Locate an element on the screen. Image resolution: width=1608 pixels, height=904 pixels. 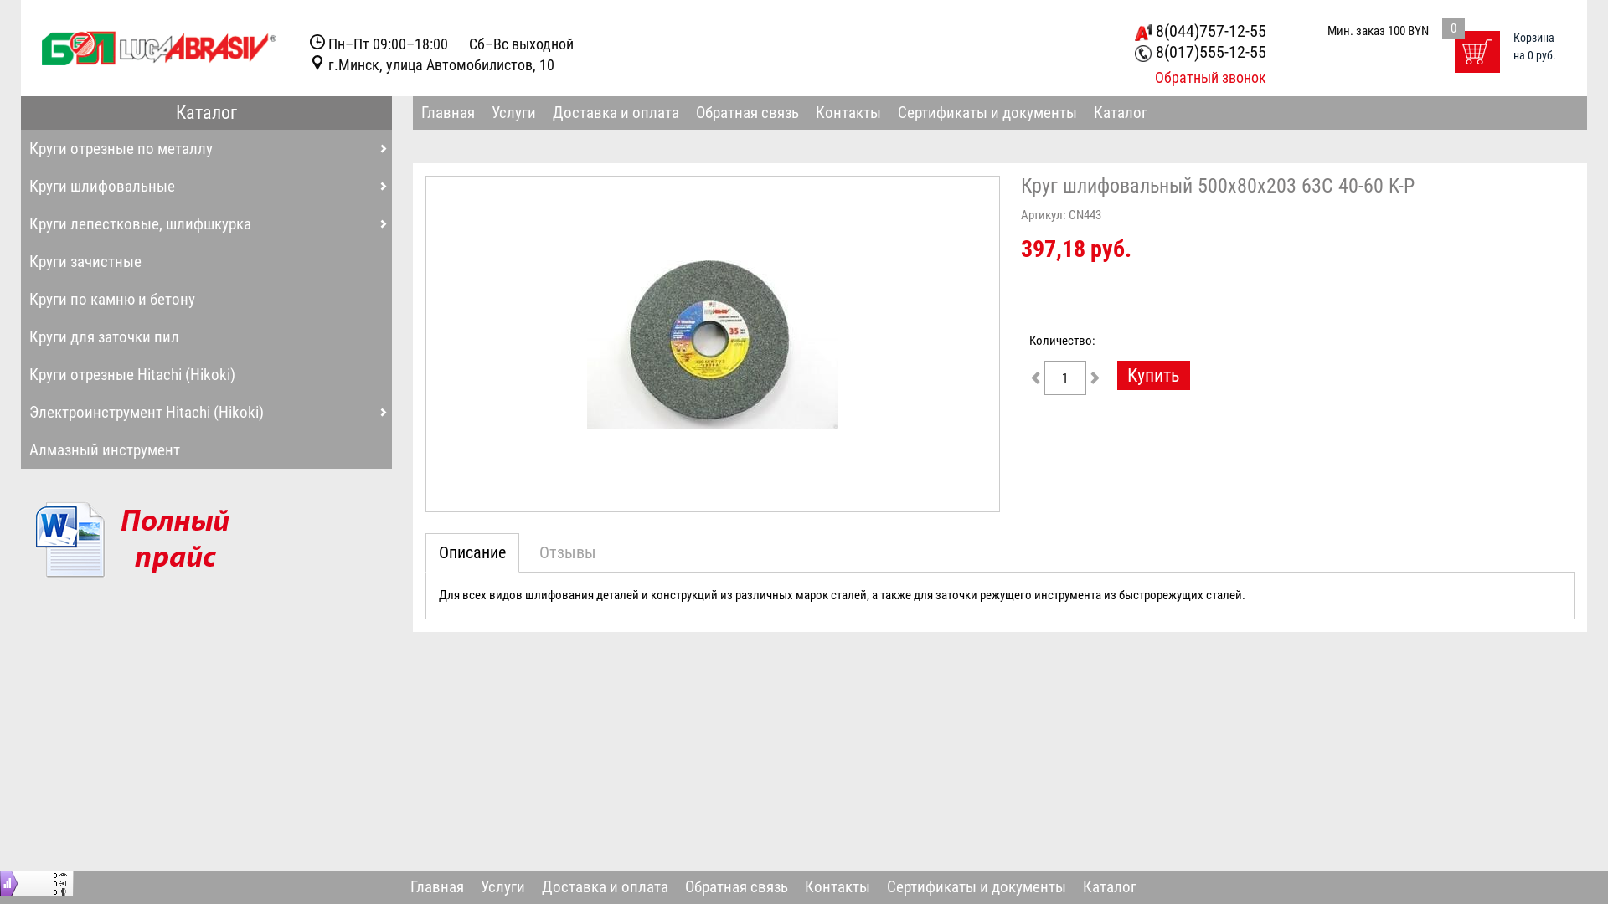
A1 is located at coordinates (1143, 33).